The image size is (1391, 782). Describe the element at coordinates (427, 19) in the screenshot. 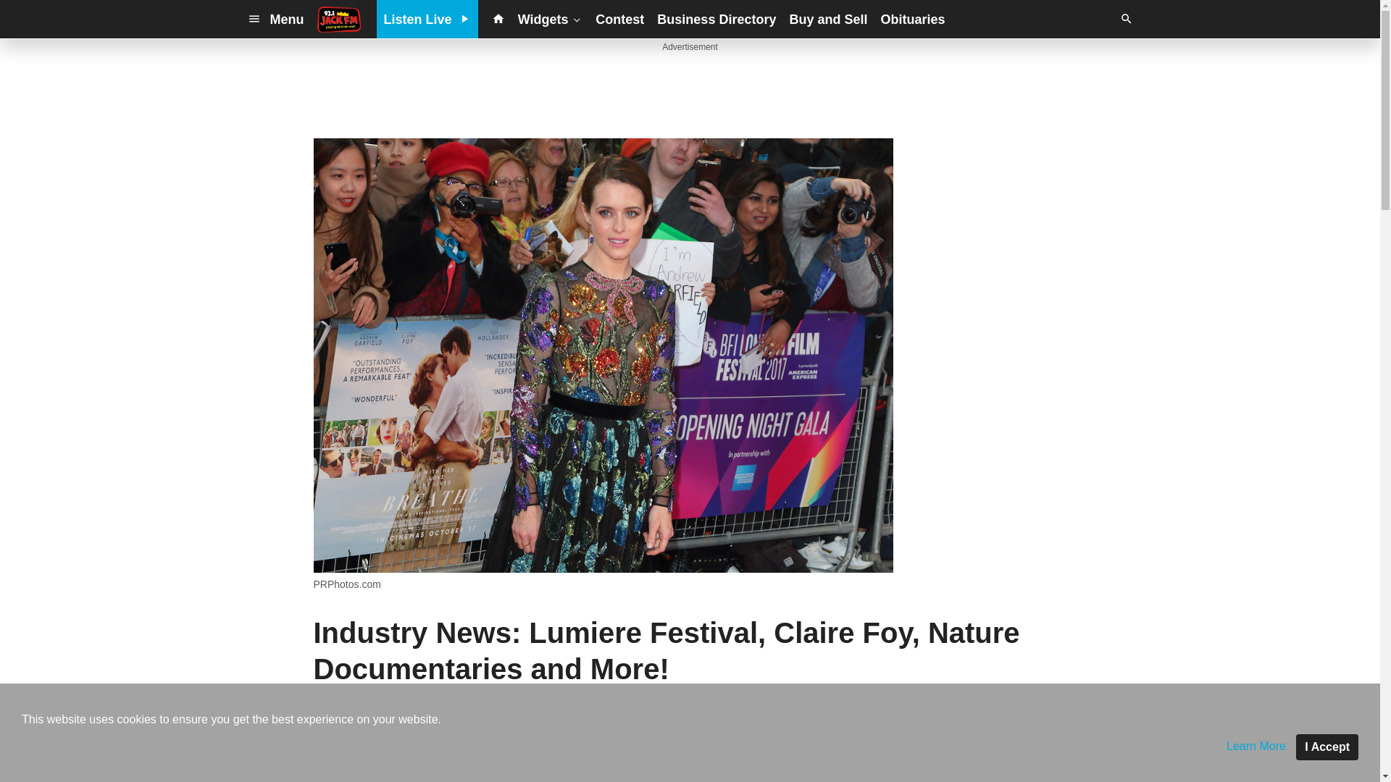

I see `Listen Live` at that location.